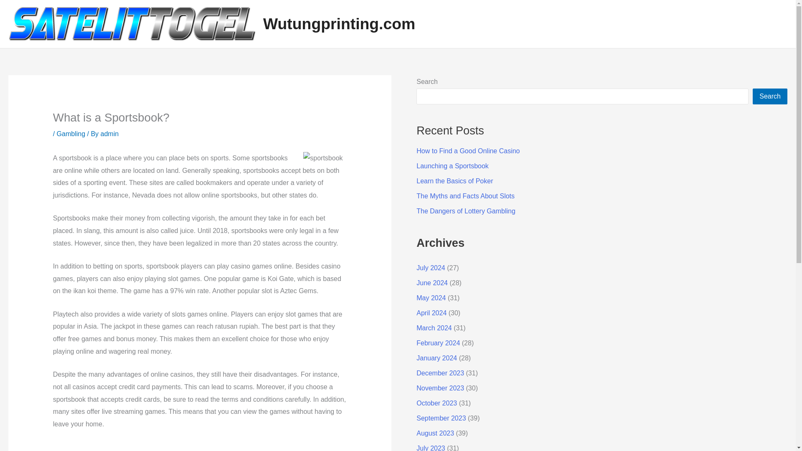 The image size is (802, 451). What do you see at coordinates (432, 282) in the screenshot?
I see `June 2024` at bounding box center [432, 282].